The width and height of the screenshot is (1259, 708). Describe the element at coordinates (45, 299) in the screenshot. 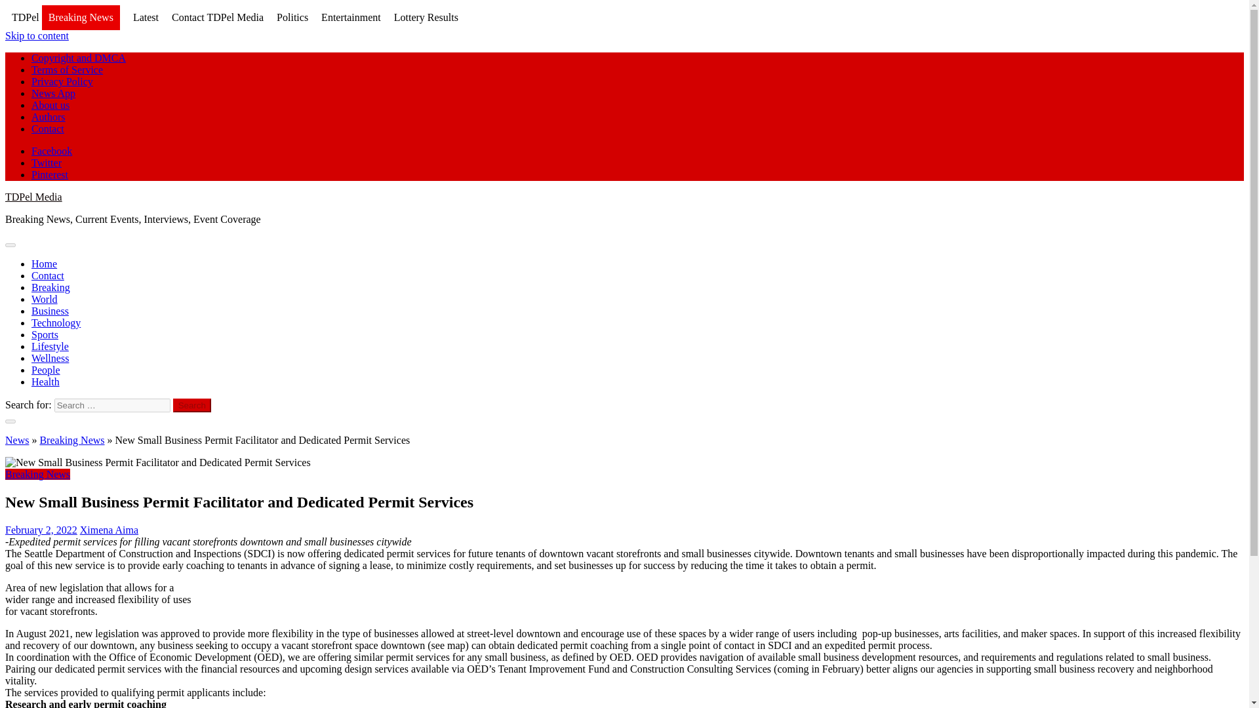

I see `World` at that location.